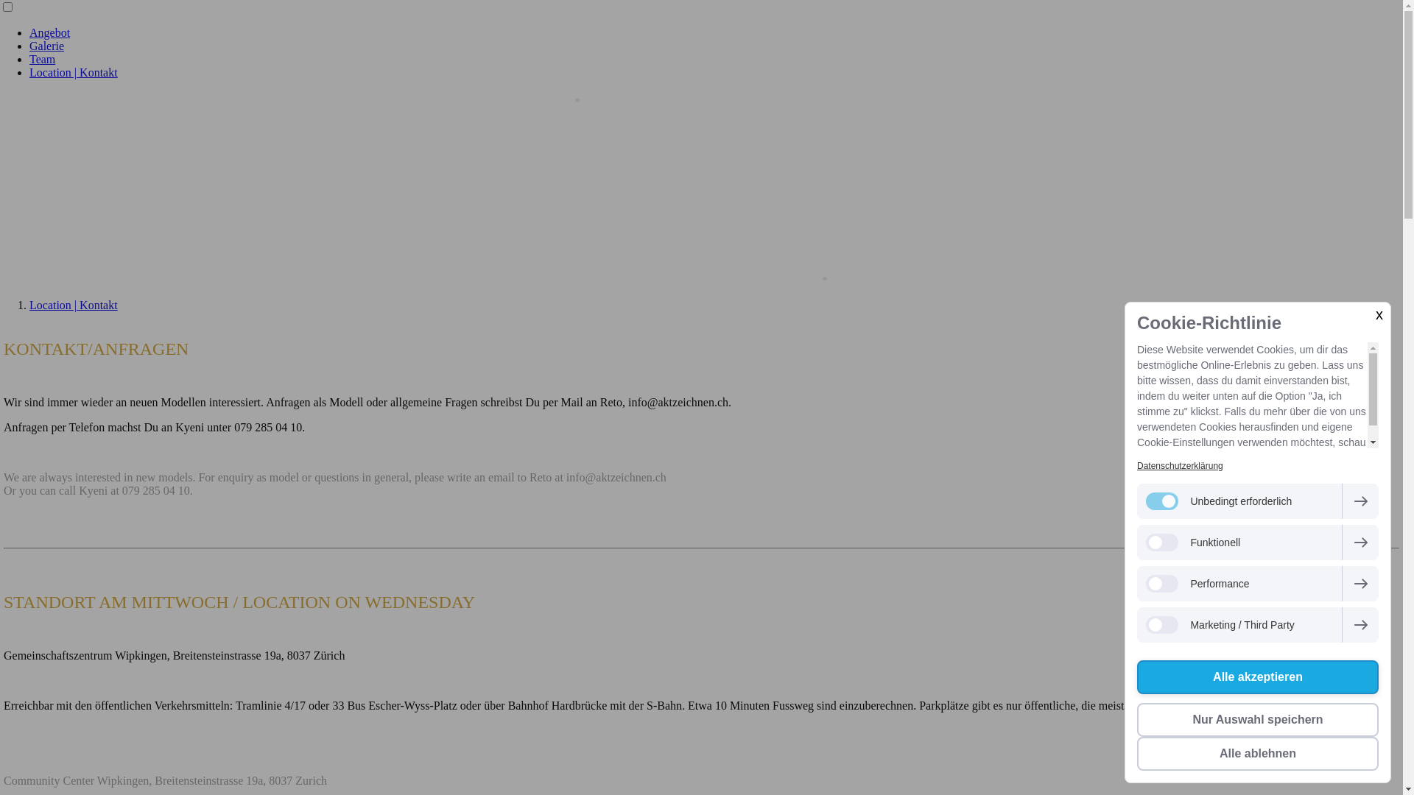 This screenshot has height=795, width=1414. I want to click on Team, so click(43, 59).